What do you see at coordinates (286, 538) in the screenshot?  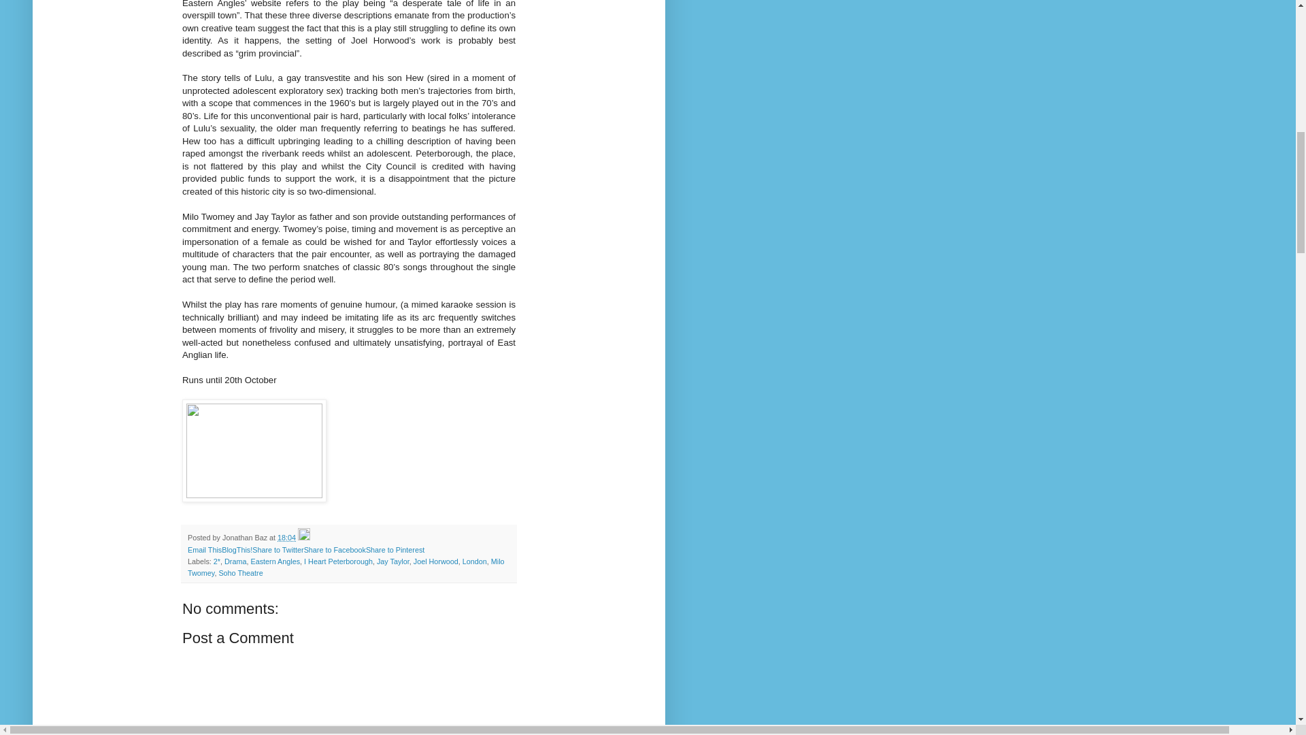 I see `18:04` at bounding box center [286, 538].